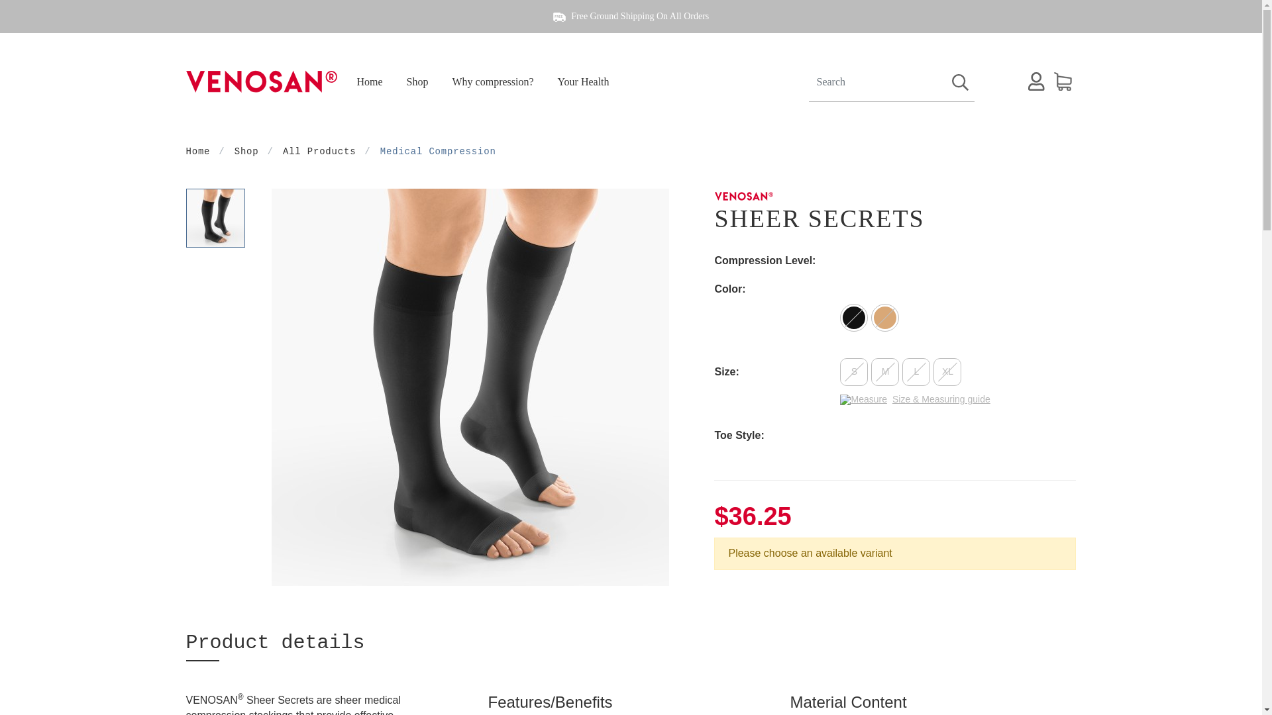 Image resolution: width=1272 pixels, height=715 pixels. I want to click on Shop, so click(246, 151).